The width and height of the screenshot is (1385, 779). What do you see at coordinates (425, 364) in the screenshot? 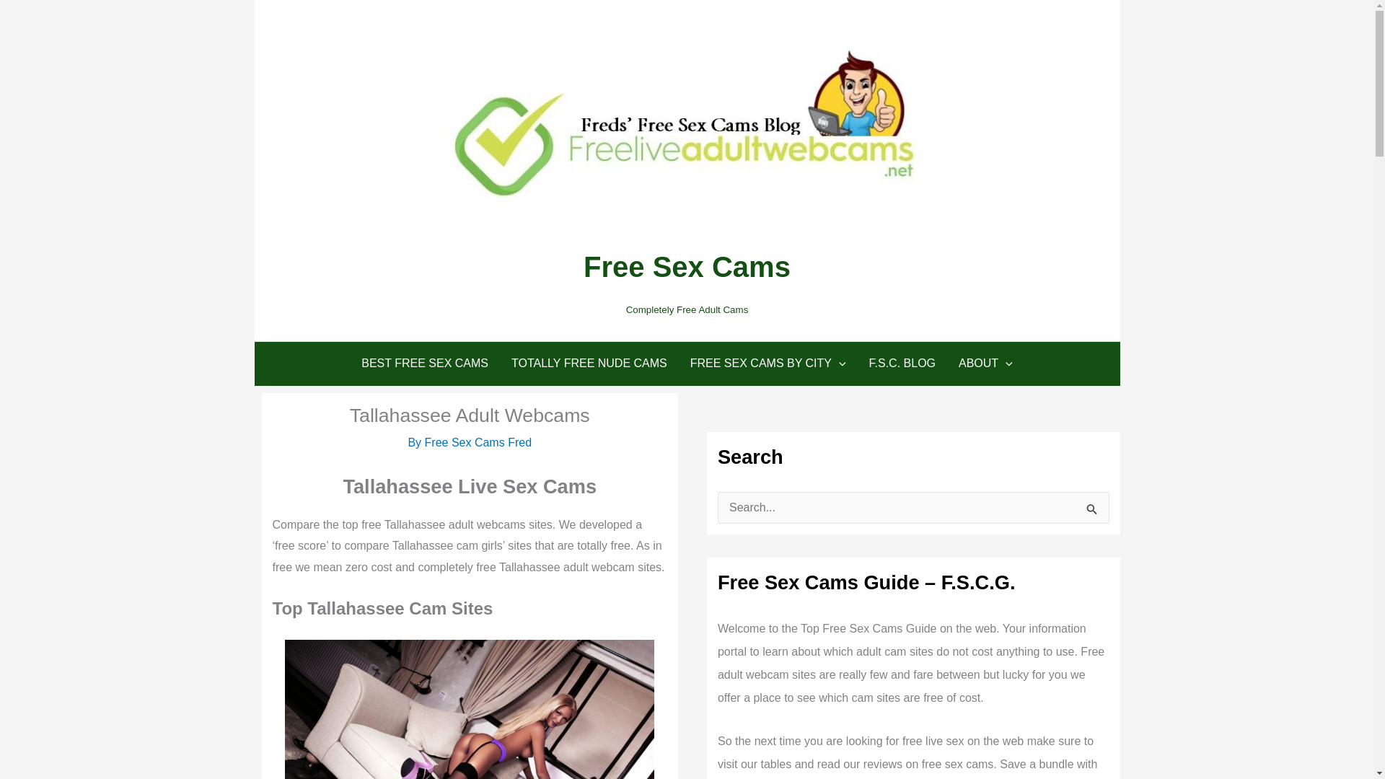
I see `BEST FREE SEX CAMS` at bounding box center [425, 364].